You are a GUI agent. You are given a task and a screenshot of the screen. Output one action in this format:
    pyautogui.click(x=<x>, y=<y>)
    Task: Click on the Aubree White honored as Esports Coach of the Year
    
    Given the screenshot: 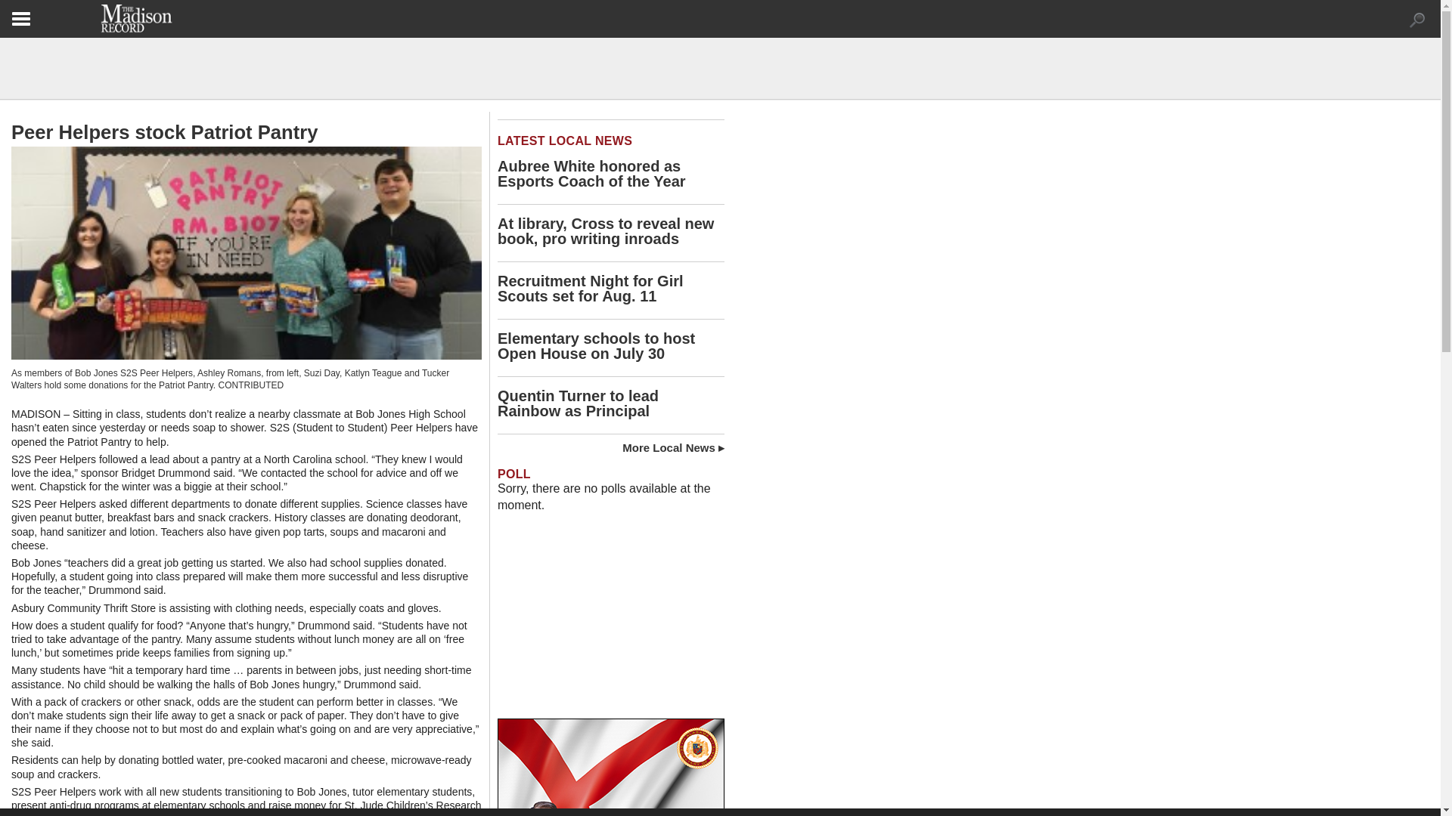 What is the action you would take?
    pyautogui.click(x=591, y=174)
    